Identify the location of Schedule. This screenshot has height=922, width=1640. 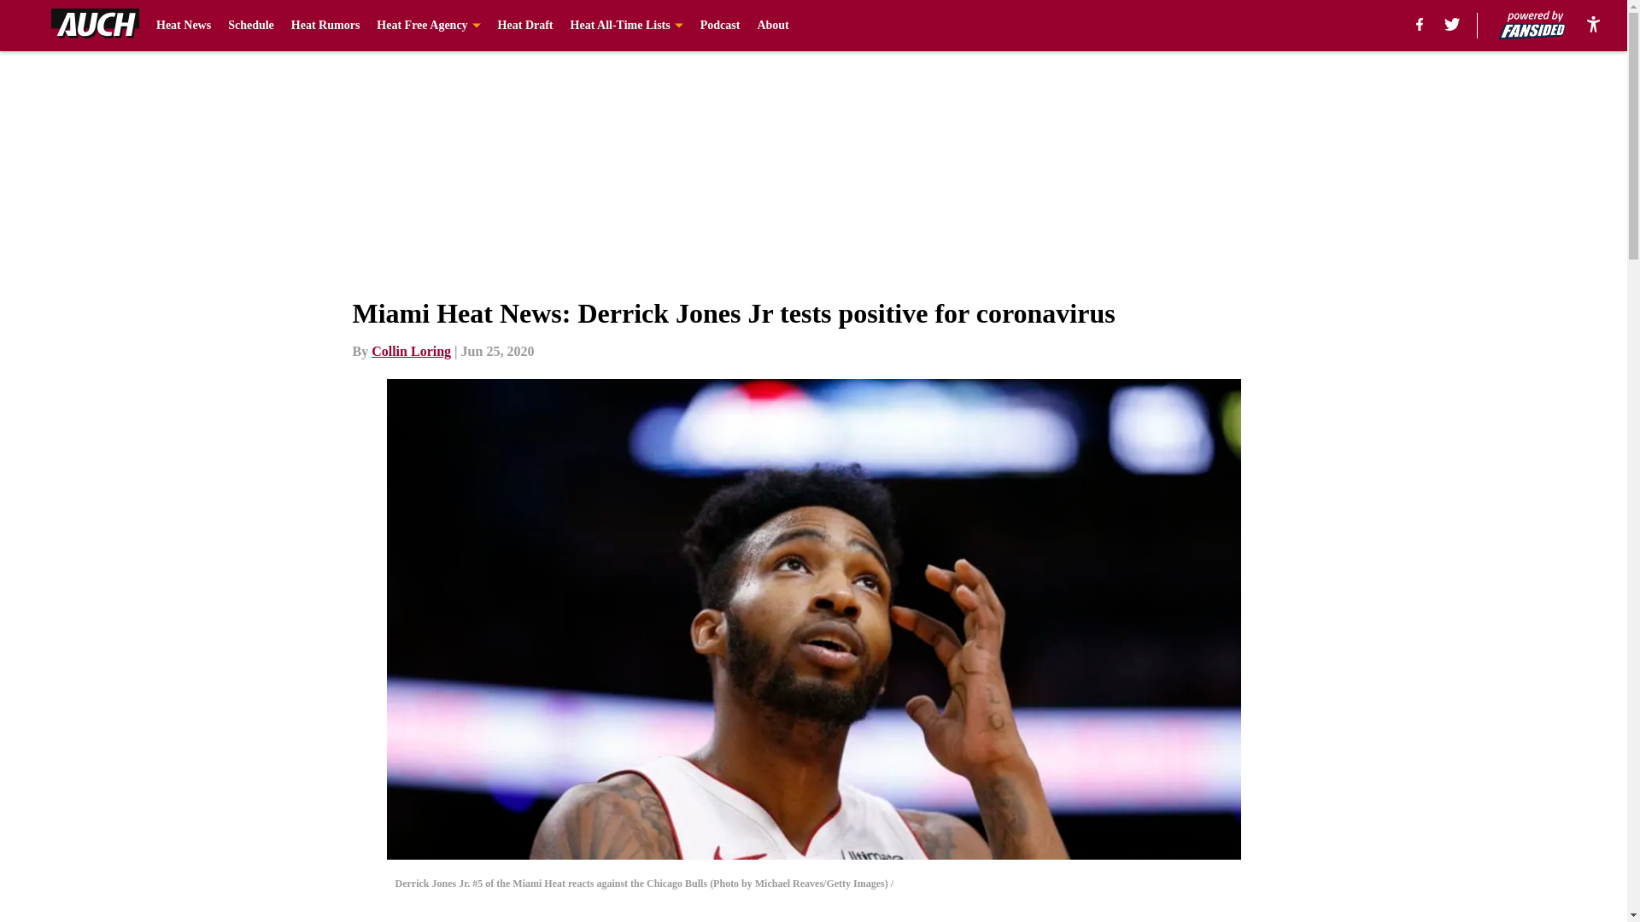
(250, 26).